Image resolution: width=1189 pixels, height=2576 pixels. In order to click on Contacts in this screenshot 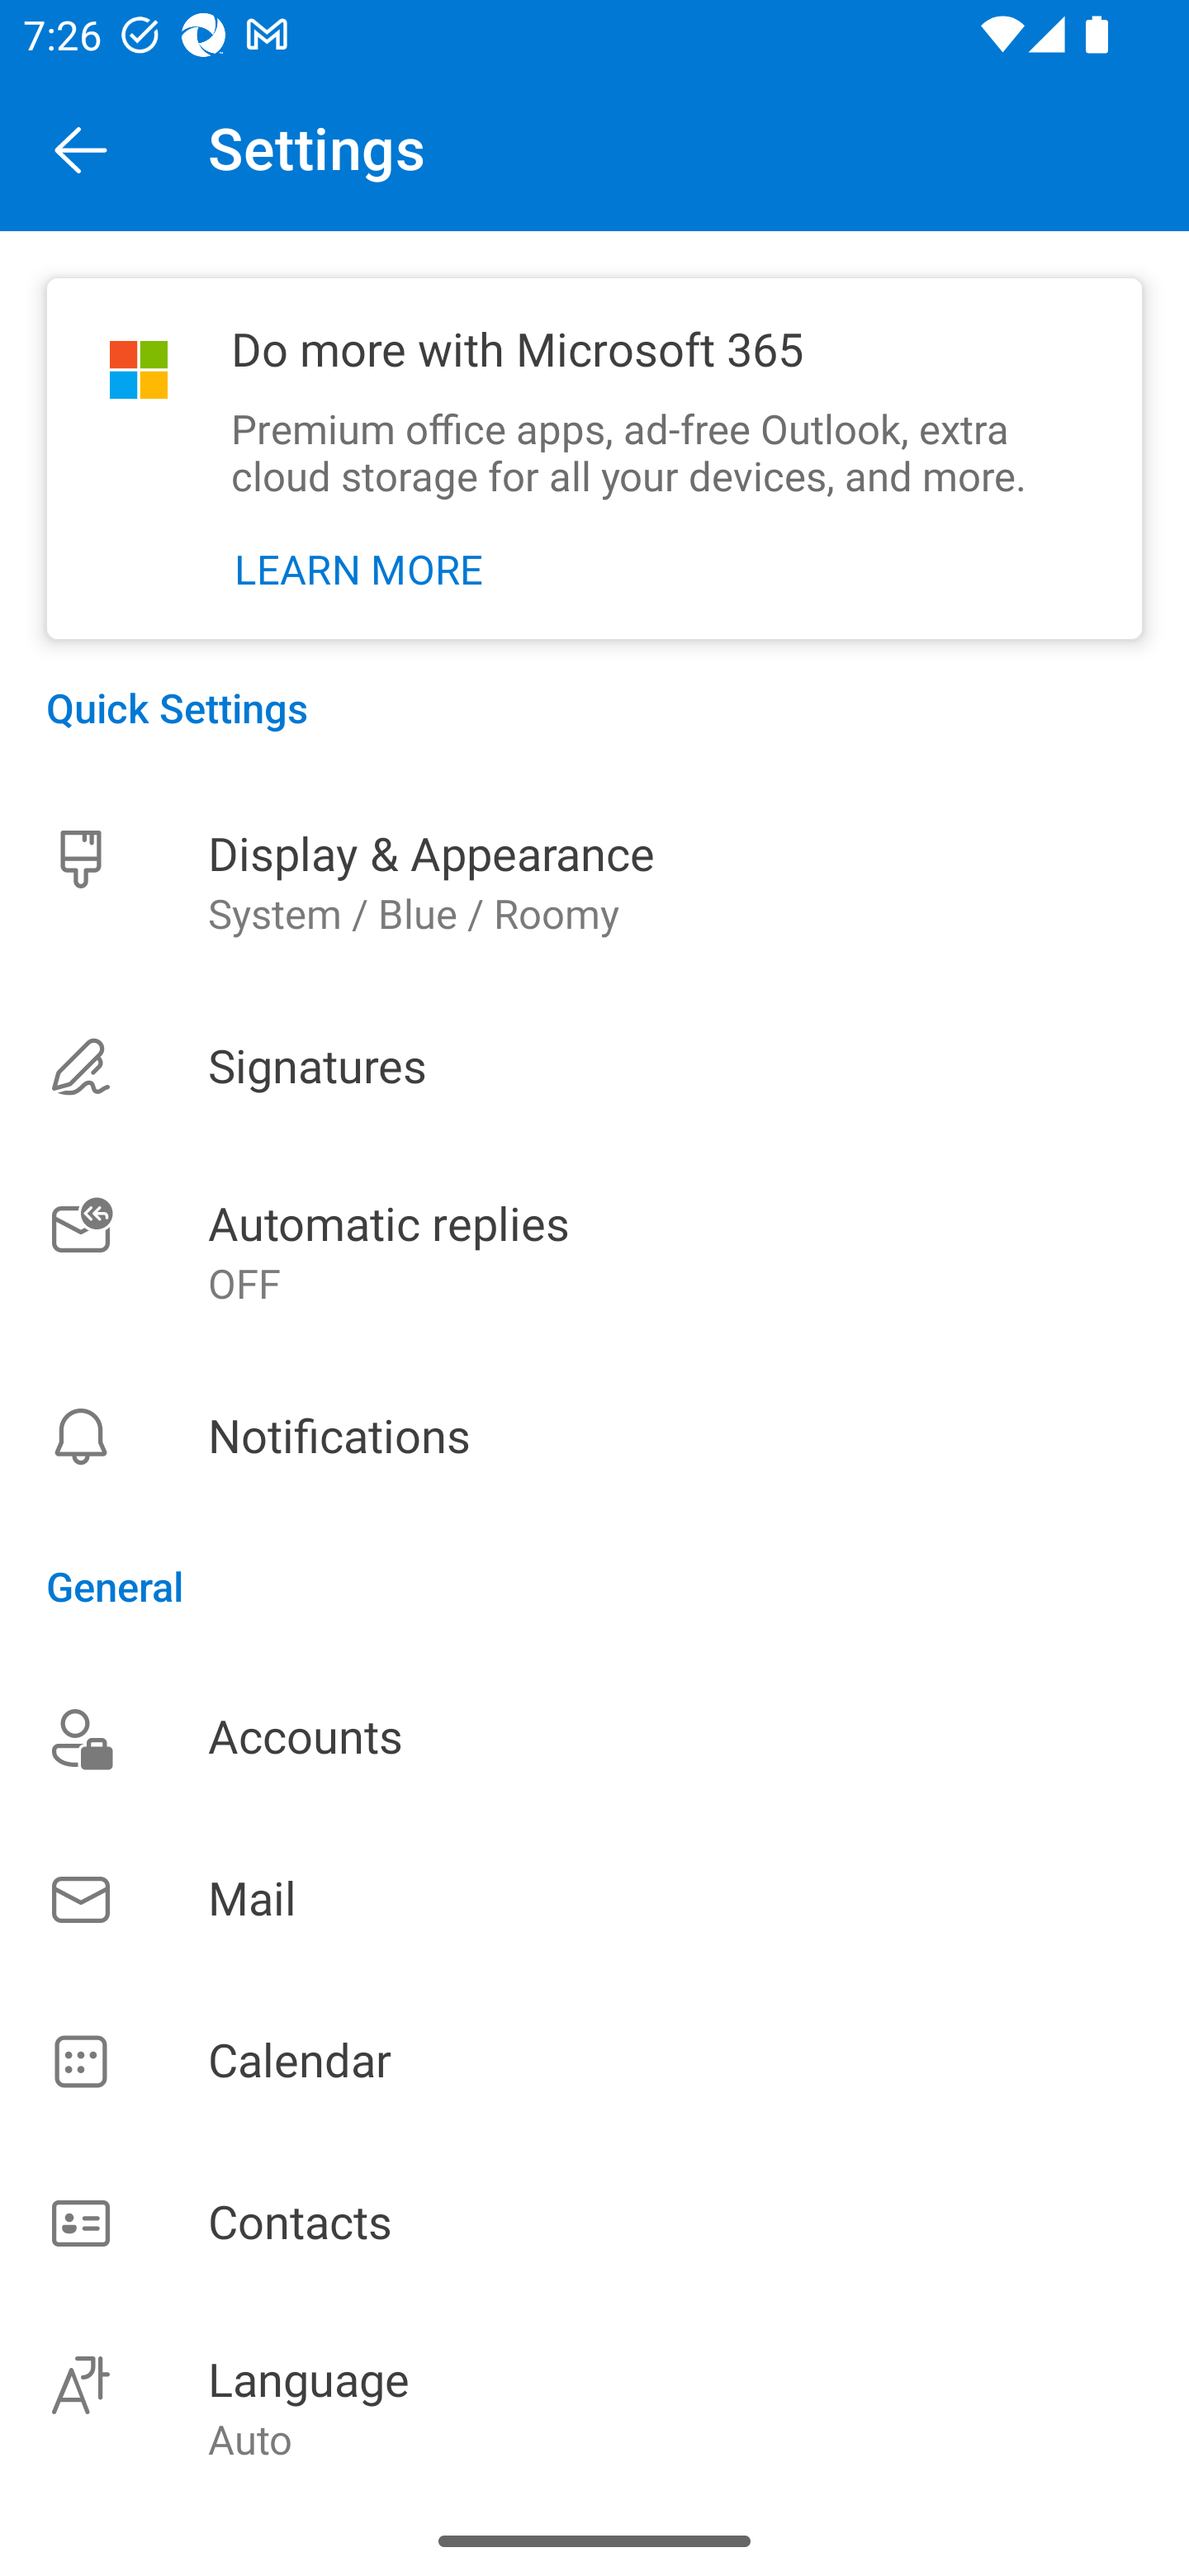, I will do `click(594, 2224)`.